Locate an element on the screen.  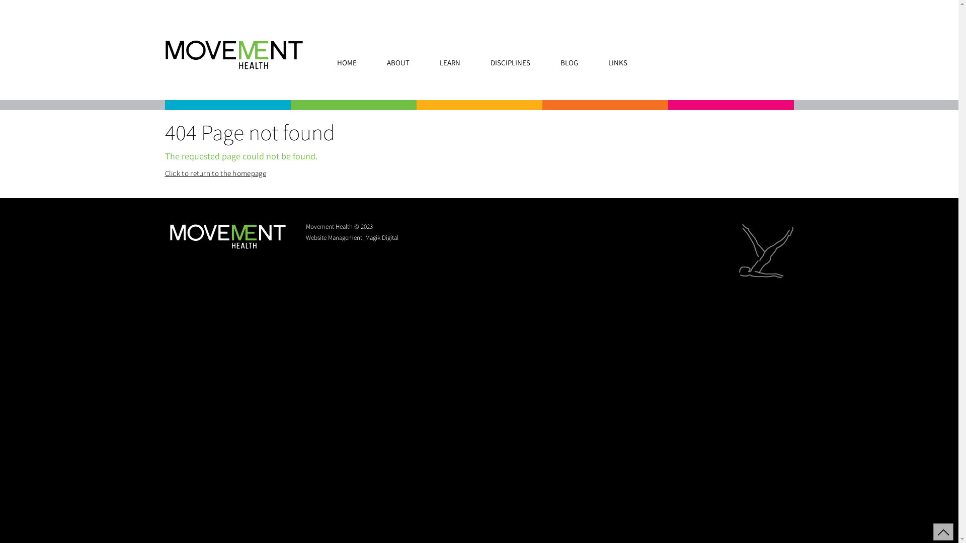
Website Management: Magik Digital is located at coordinates (352, 238).